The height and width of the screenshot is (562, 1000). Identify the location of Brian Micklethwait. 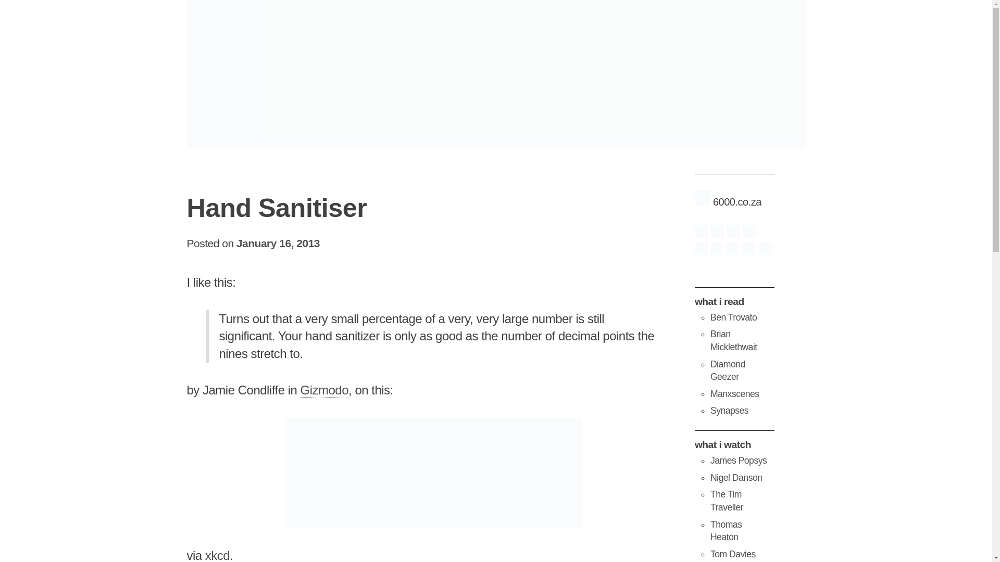
(733, 340).